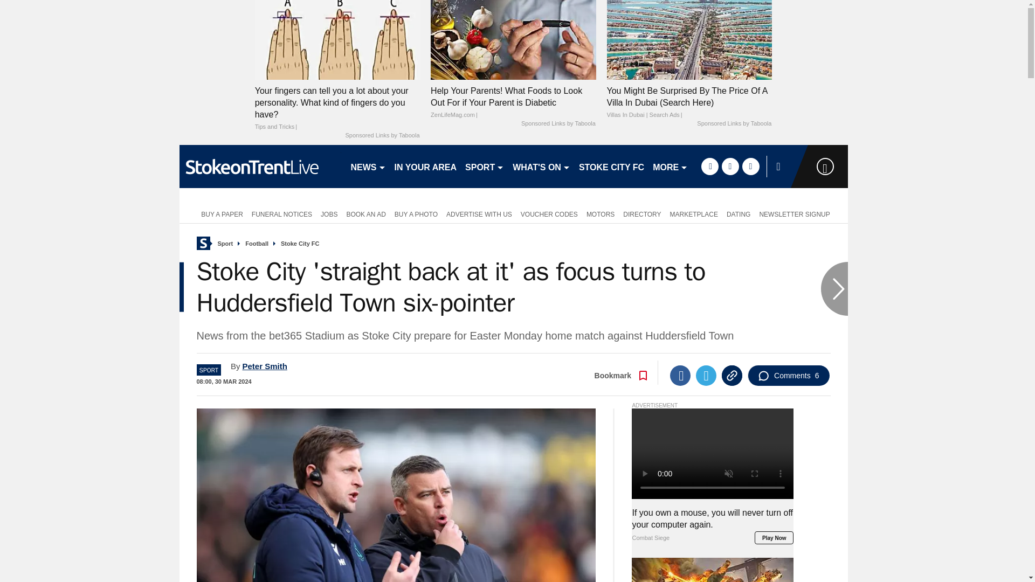 This screenshot has height=582, width=1035. What do you see at coordinates (382, 136) in the screenshot?
I see `Sponsored Links by Taboola` at bounding box center [382, 136].